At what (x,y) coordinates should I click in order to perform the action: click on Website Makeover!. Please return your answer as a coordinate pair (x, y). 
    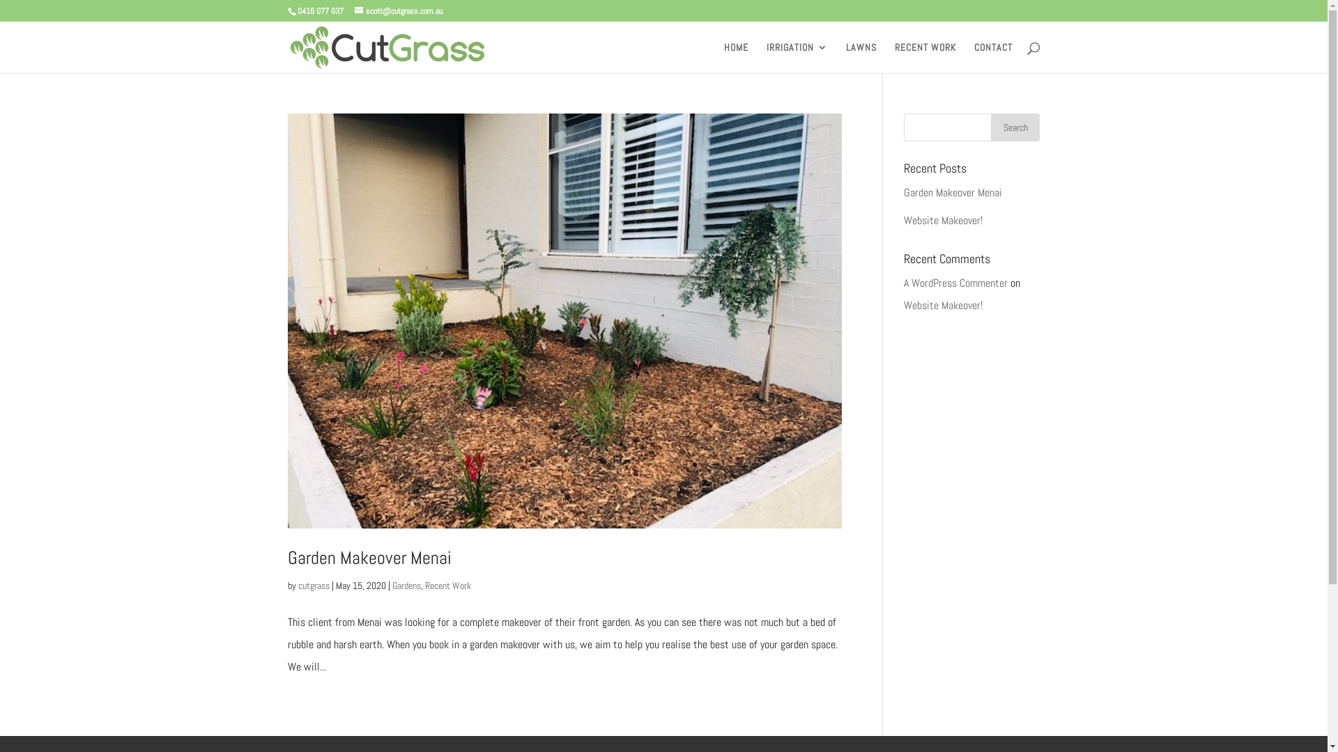
    Looking at the image, I should click on (944, 220).